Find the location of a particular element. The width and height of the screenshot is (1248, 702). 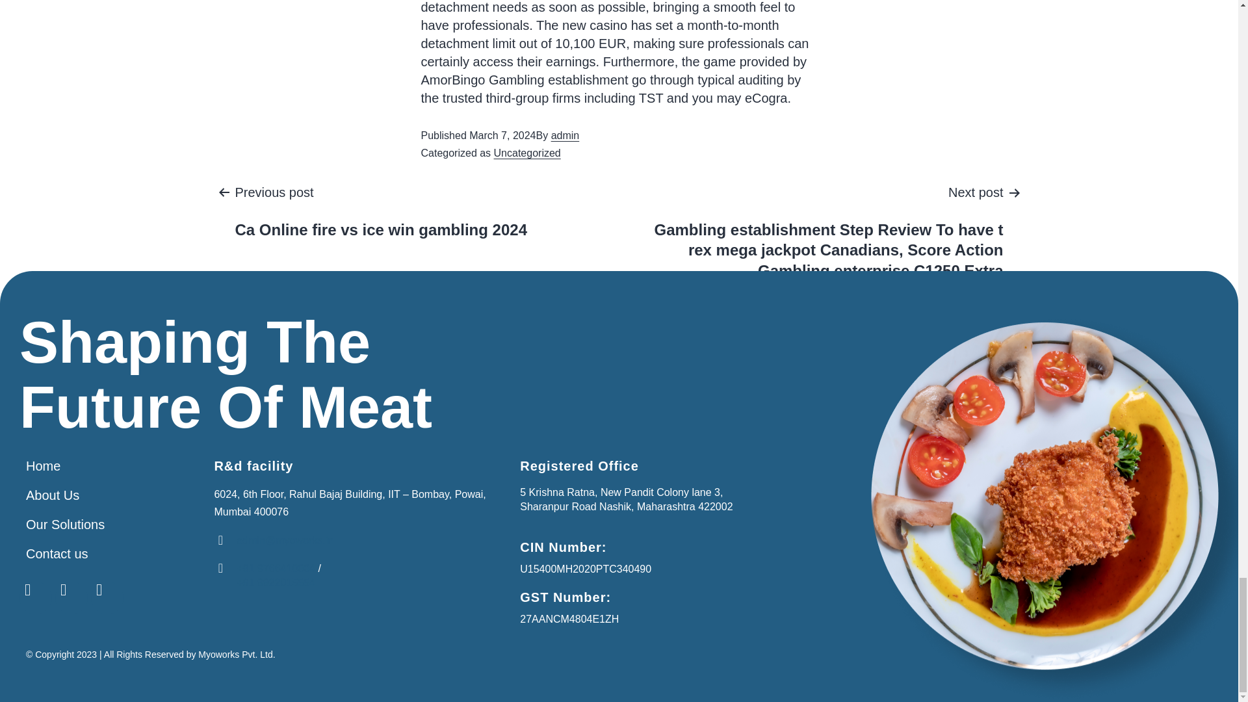

admin is located at coordinates (113, 525).